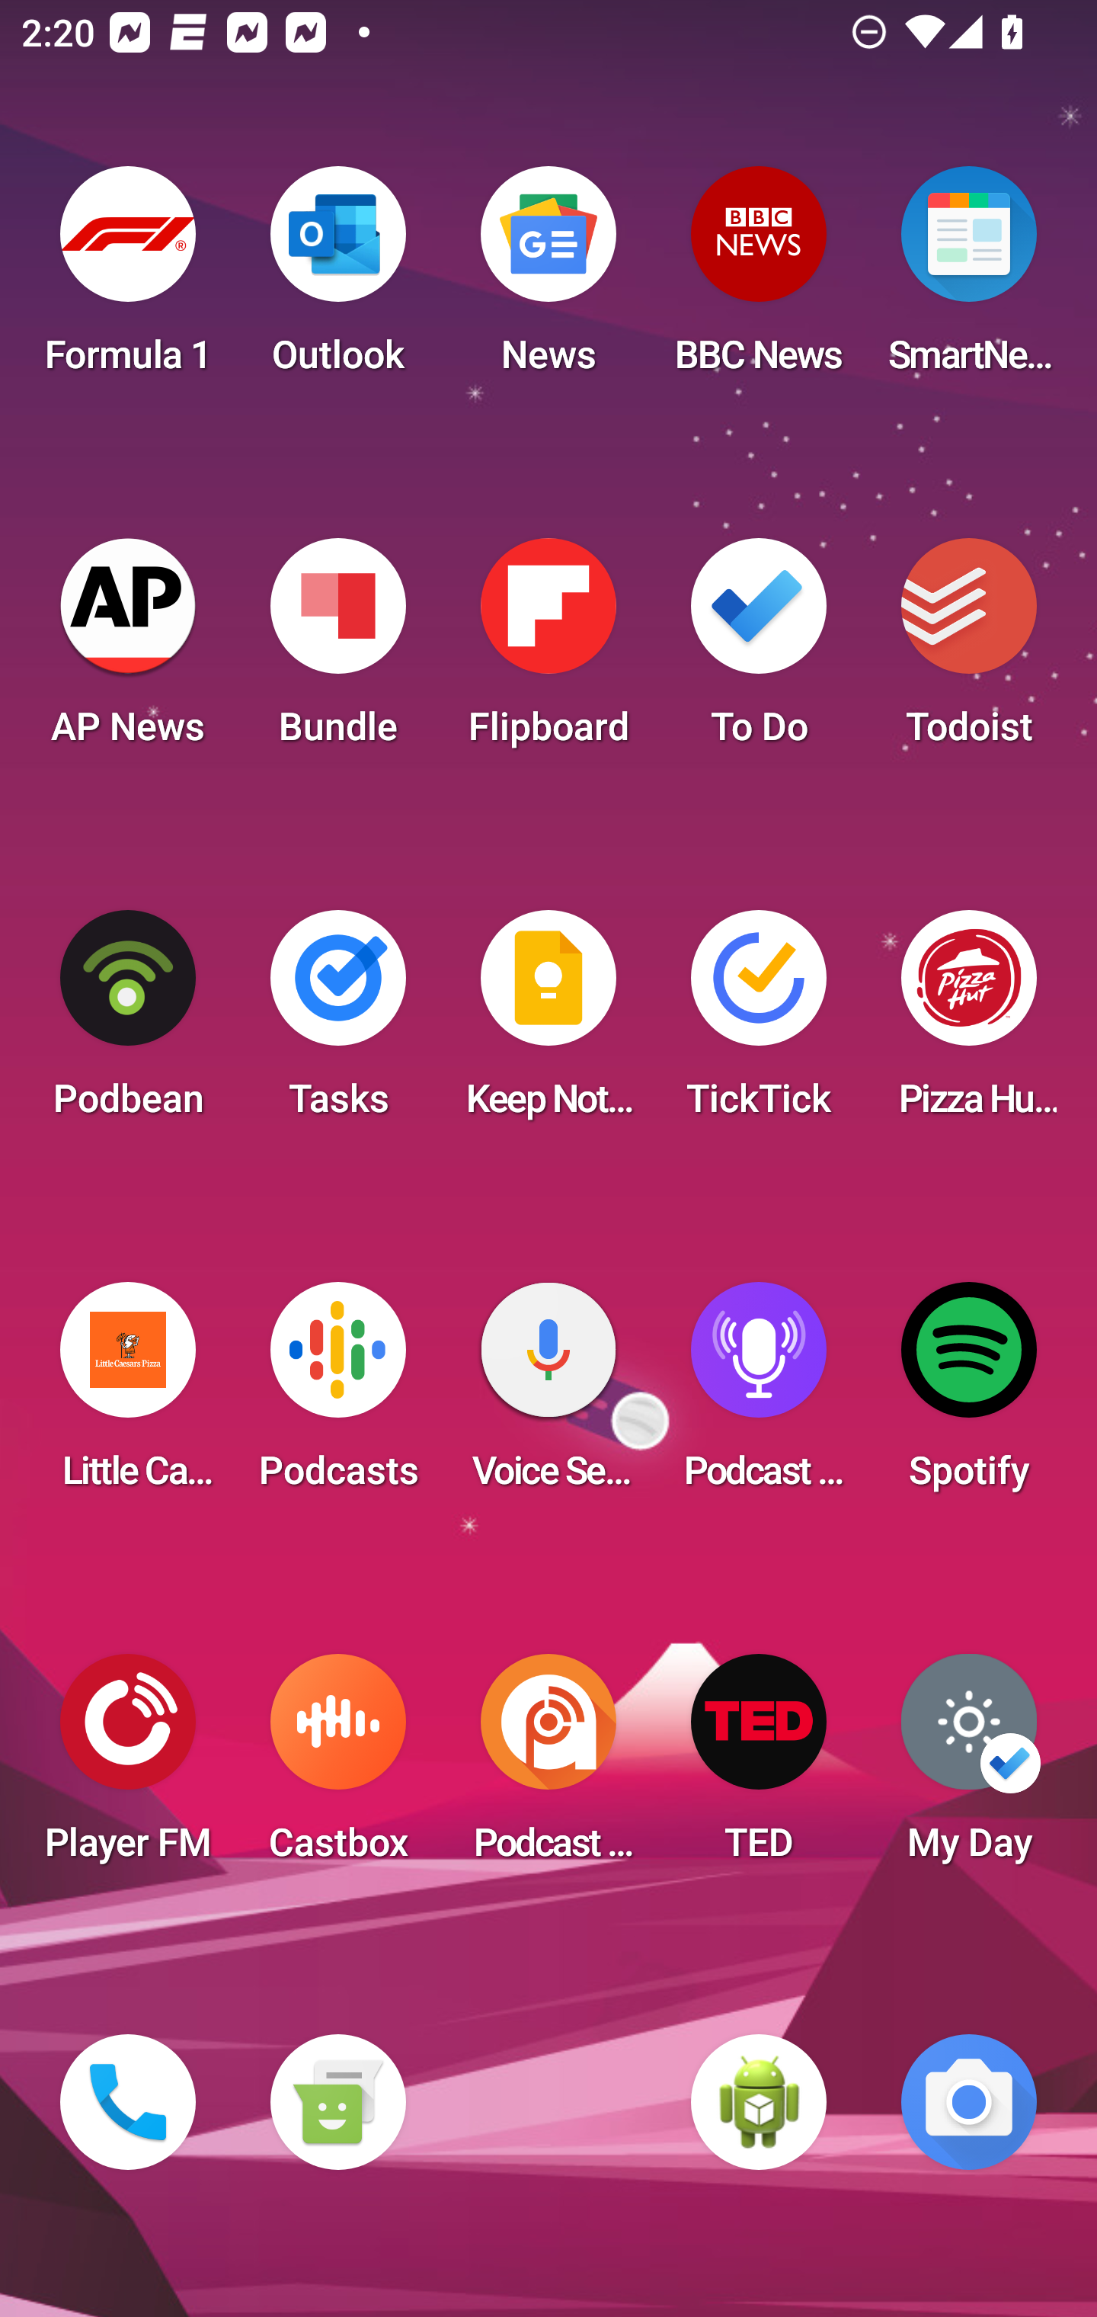  What do you see at coordinates (337, 1023) in the screenshot?
I see `Tasks` at bounding box center [337, 1023].